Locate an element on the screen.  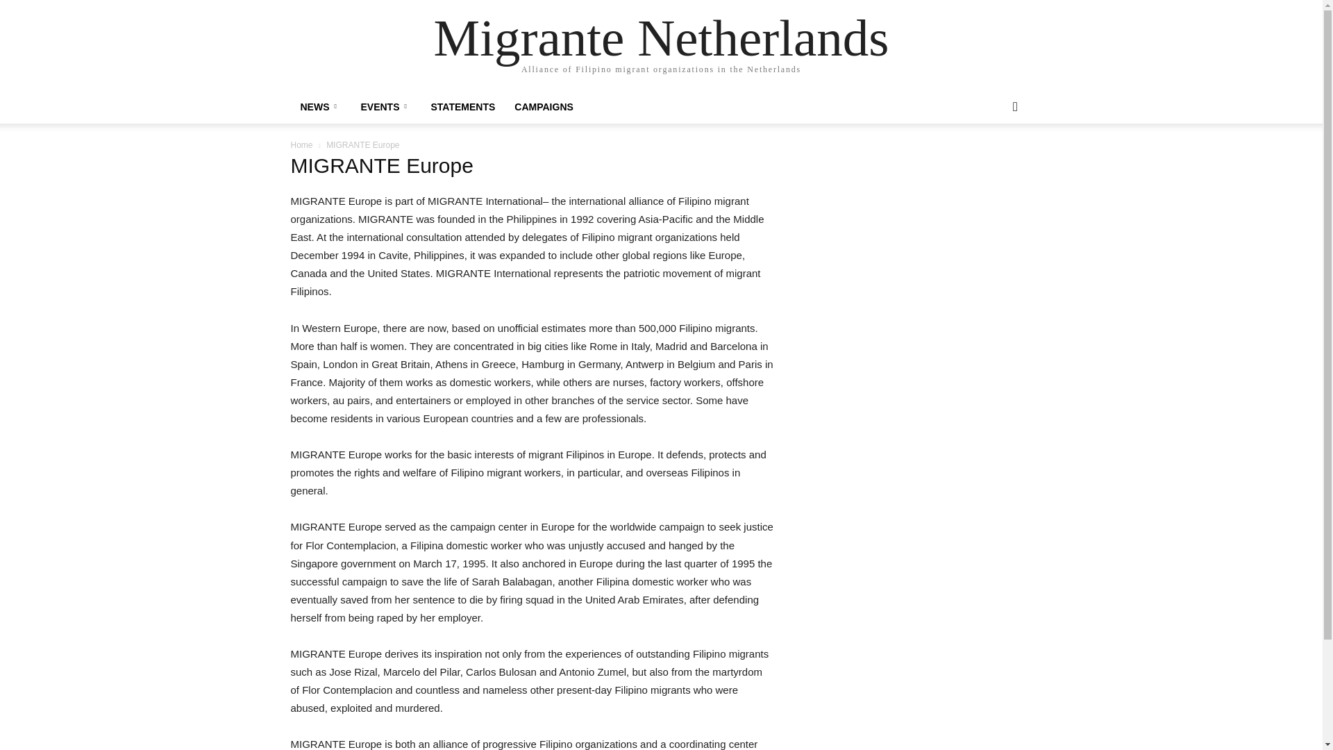
STATEMENTS is located at coordinates (462, 107).